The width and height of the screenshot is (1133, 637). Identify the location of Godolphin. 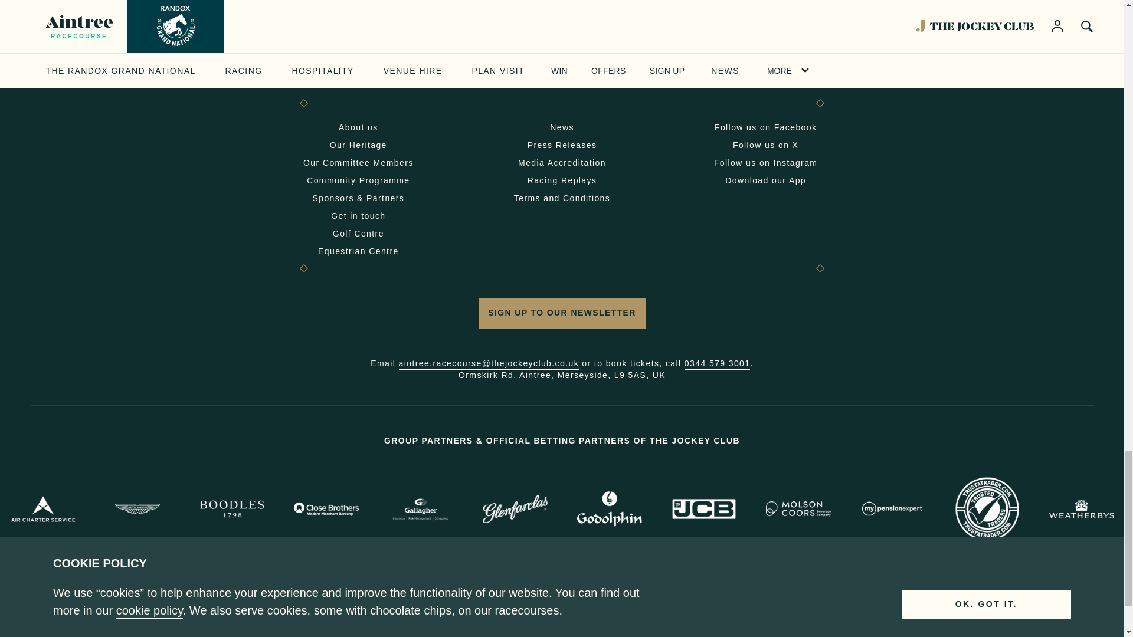
(609, 509).